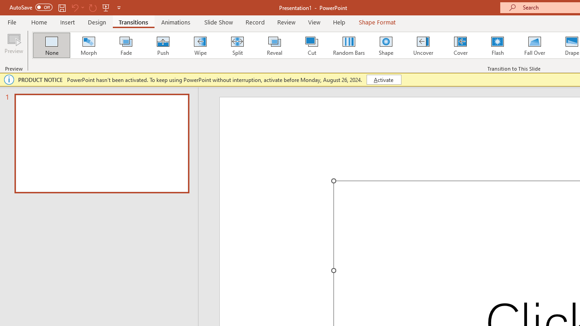 This screenshot has width=580, height=326. What do you see at coordinates (200, 45) in the screenshot?
I see `Wipe` at bounding box center [200, 45].